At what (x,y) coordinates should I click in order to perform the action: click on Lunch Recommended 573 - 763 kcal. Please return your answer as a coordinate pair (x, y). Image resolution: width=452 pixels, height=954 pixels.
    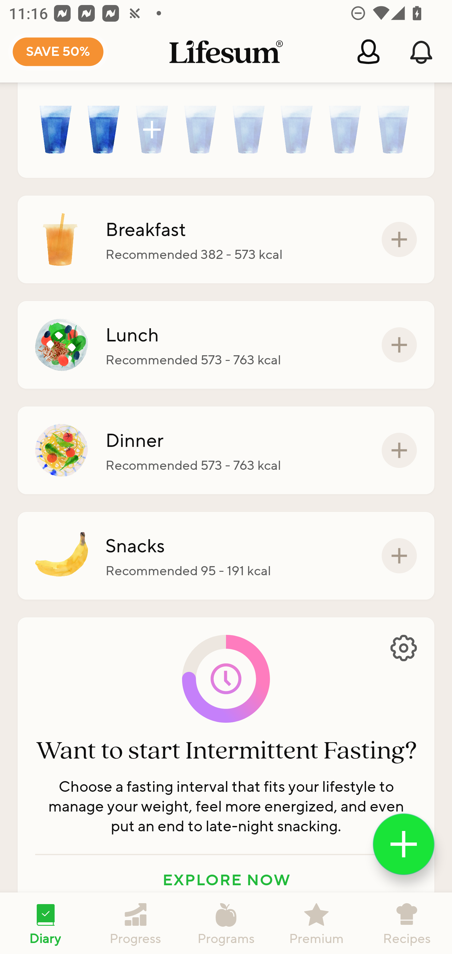
    Looking at the image, I should click on (226, 345).